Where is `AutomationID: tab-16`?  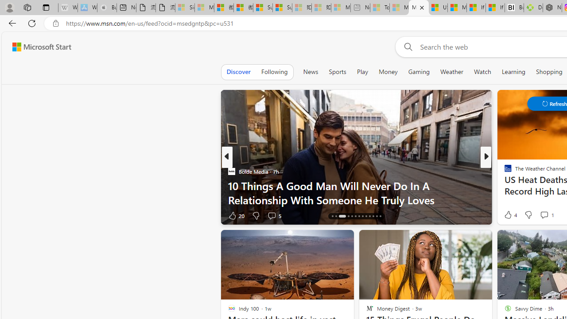
AutomationID: tab-16 is located at coordinates (342, 216).